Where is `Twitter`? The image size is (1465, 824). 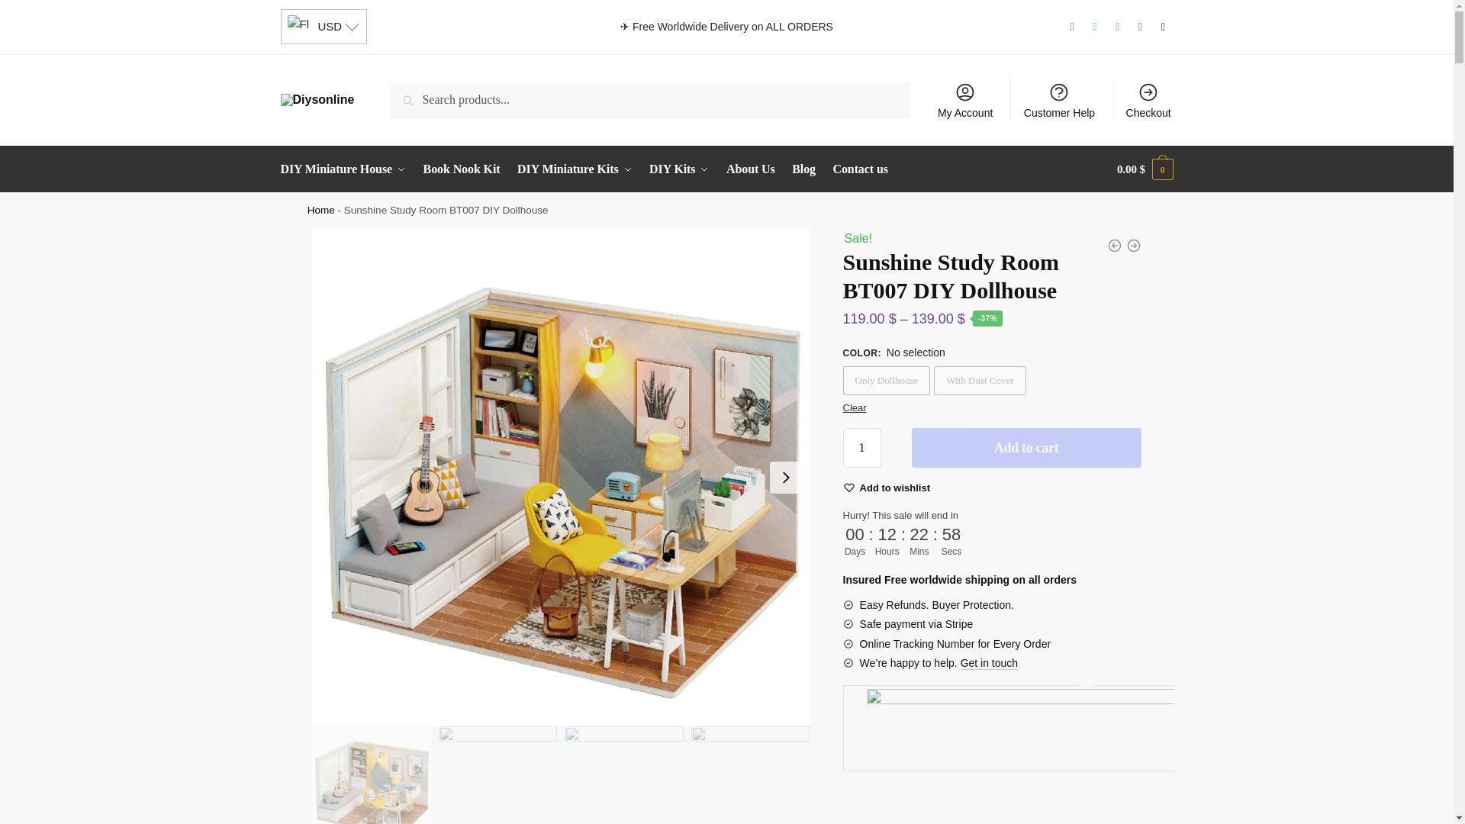 Twitter is located at coordinates (1094, 27).